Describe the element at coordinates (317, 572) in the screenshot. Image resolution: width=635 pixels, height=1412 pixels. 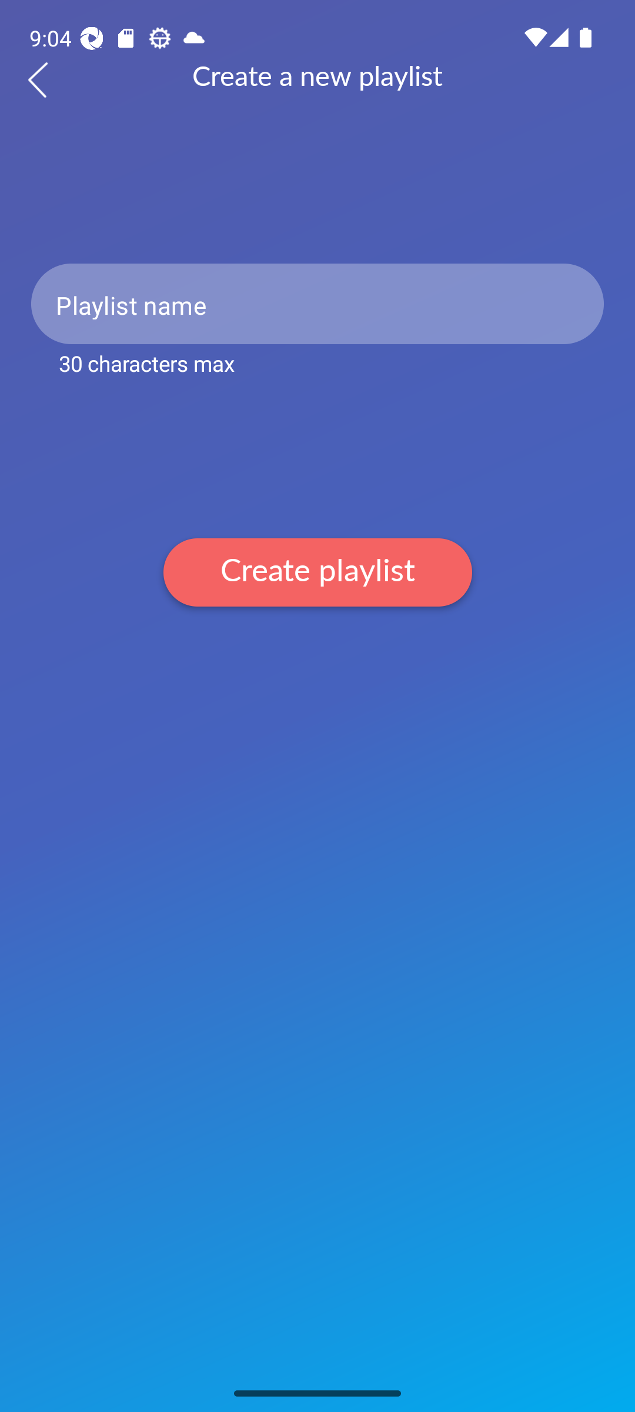
I see `Create playlist` at that location.